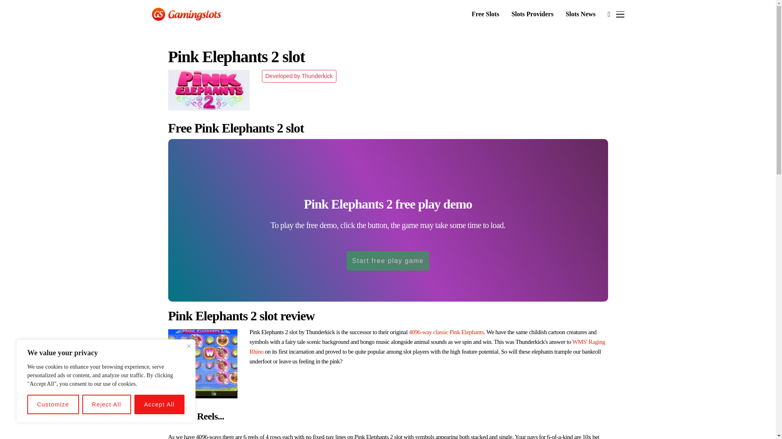 The width and height of the screenshot is (782, 439). What do you see at coordinates (299, 76) in the screenshot?
I see `Developed by Thunderkick` at bounding box center [299, 76].